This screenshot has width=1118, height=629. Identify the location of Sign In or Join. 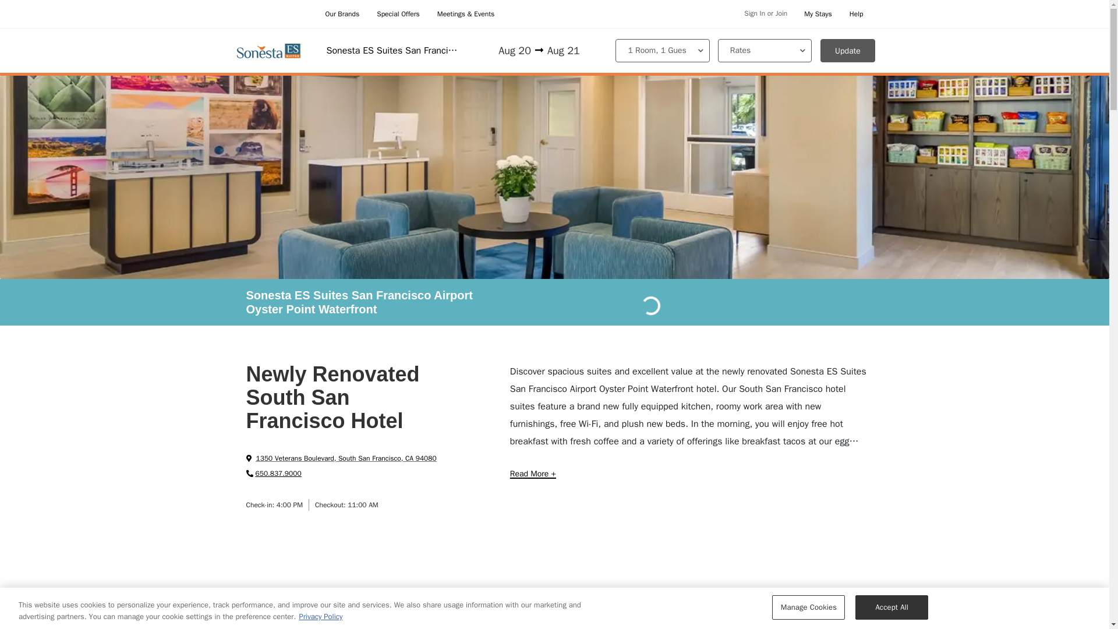
(764, 14).